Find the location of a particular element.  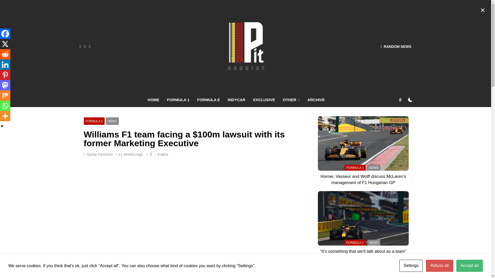

Linkedin is located at coordinates (5, 65).